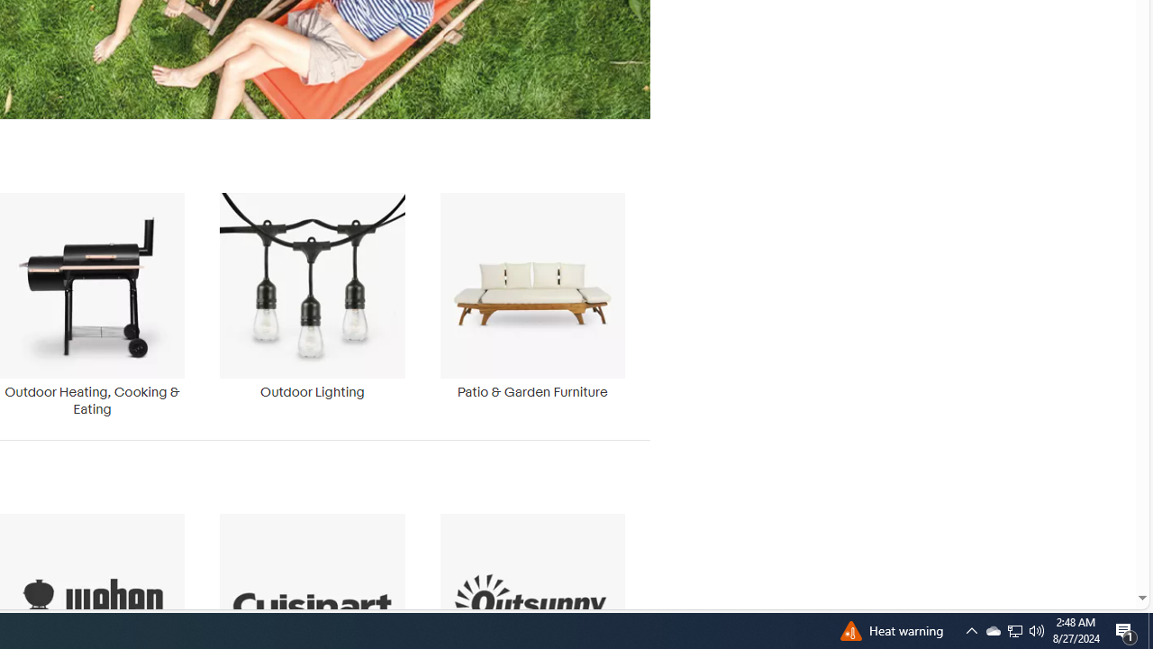  Describe the element at coordinates (312, 305) in the screenshot. I see `Outdoor Lighting` at that location.